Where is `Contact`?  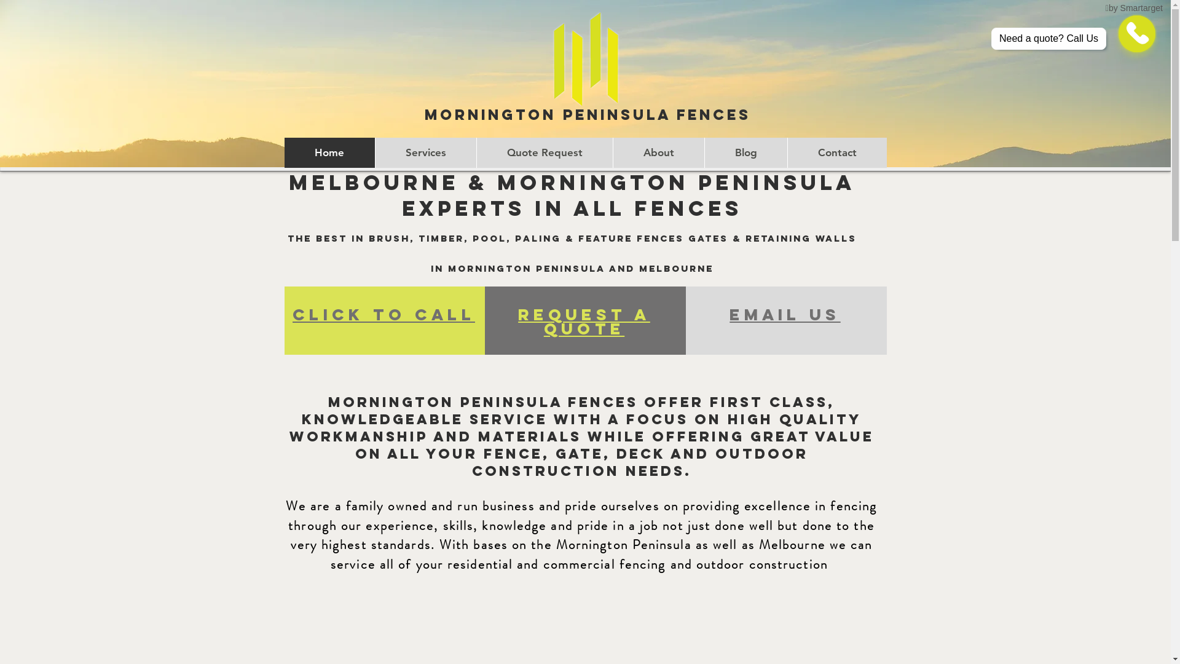 Contact is located at coordinates (836, 152).